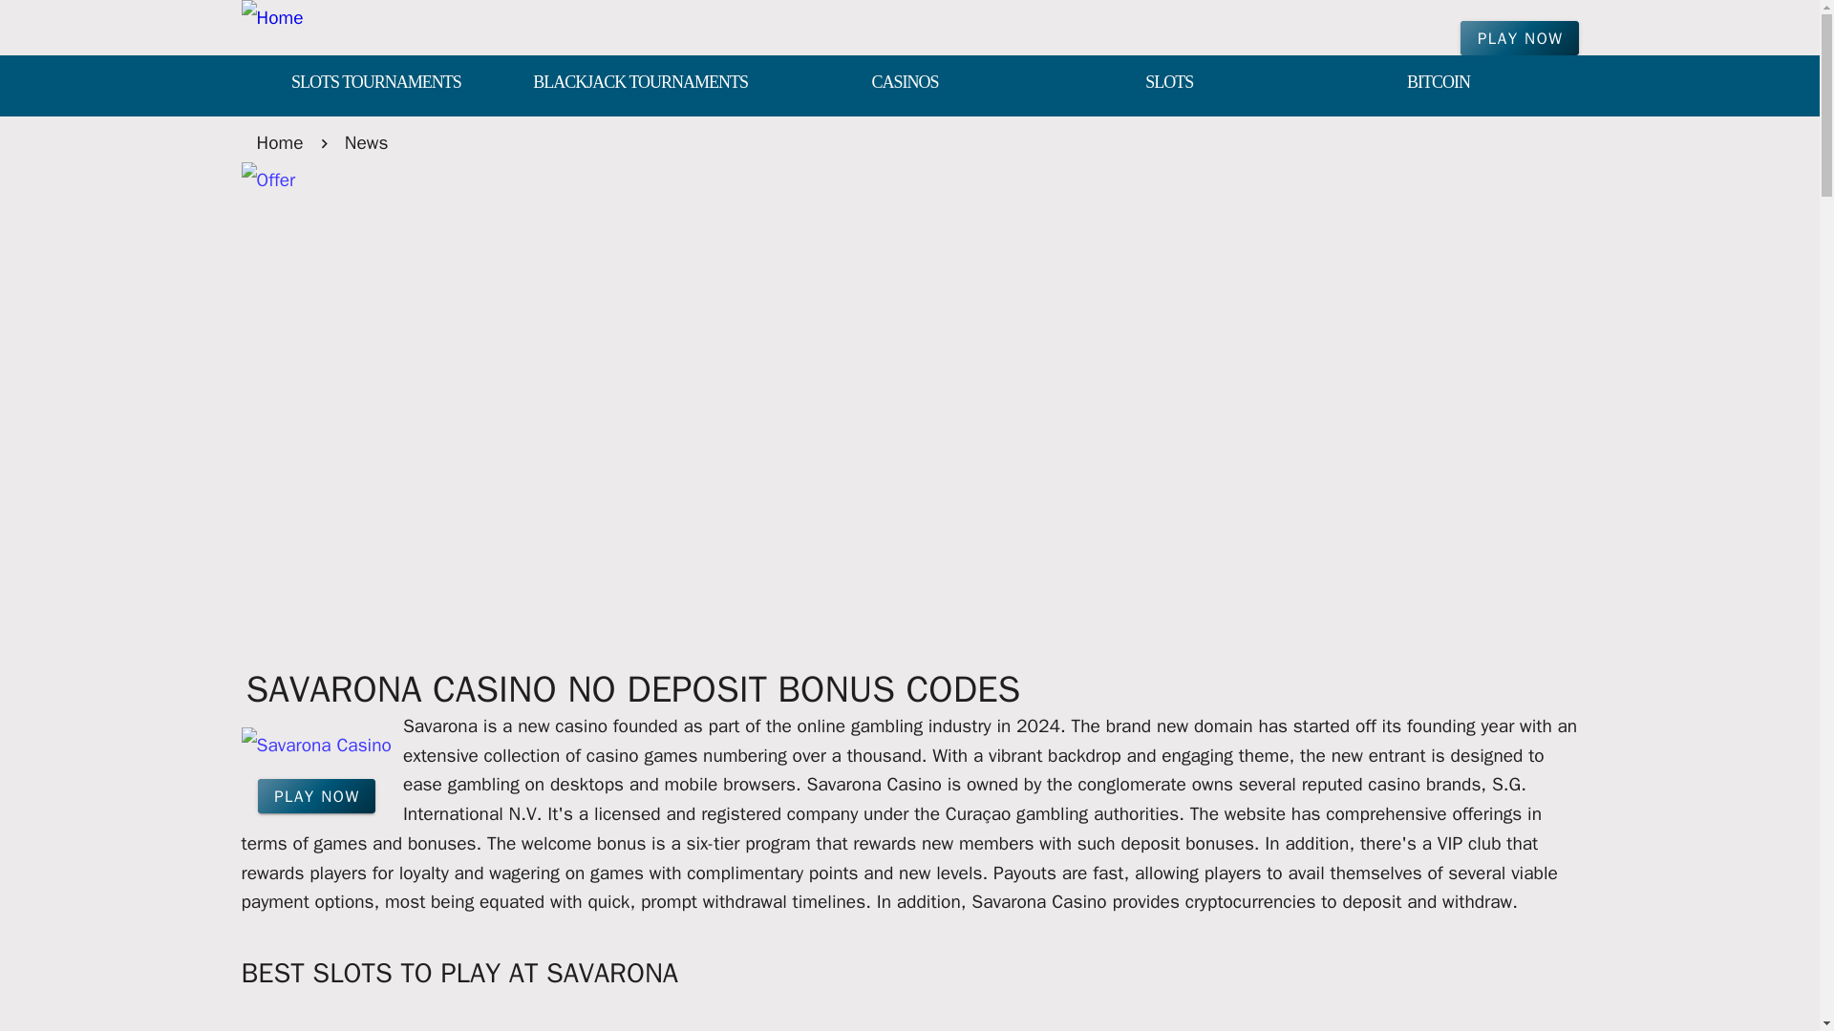 Image resolution: width=1834 pixels, height=1031 pixels. What do you see at coordinates (1519, 38) in the screenshot?
I see `PLAY NOW` at bounding box center [1519, 38].